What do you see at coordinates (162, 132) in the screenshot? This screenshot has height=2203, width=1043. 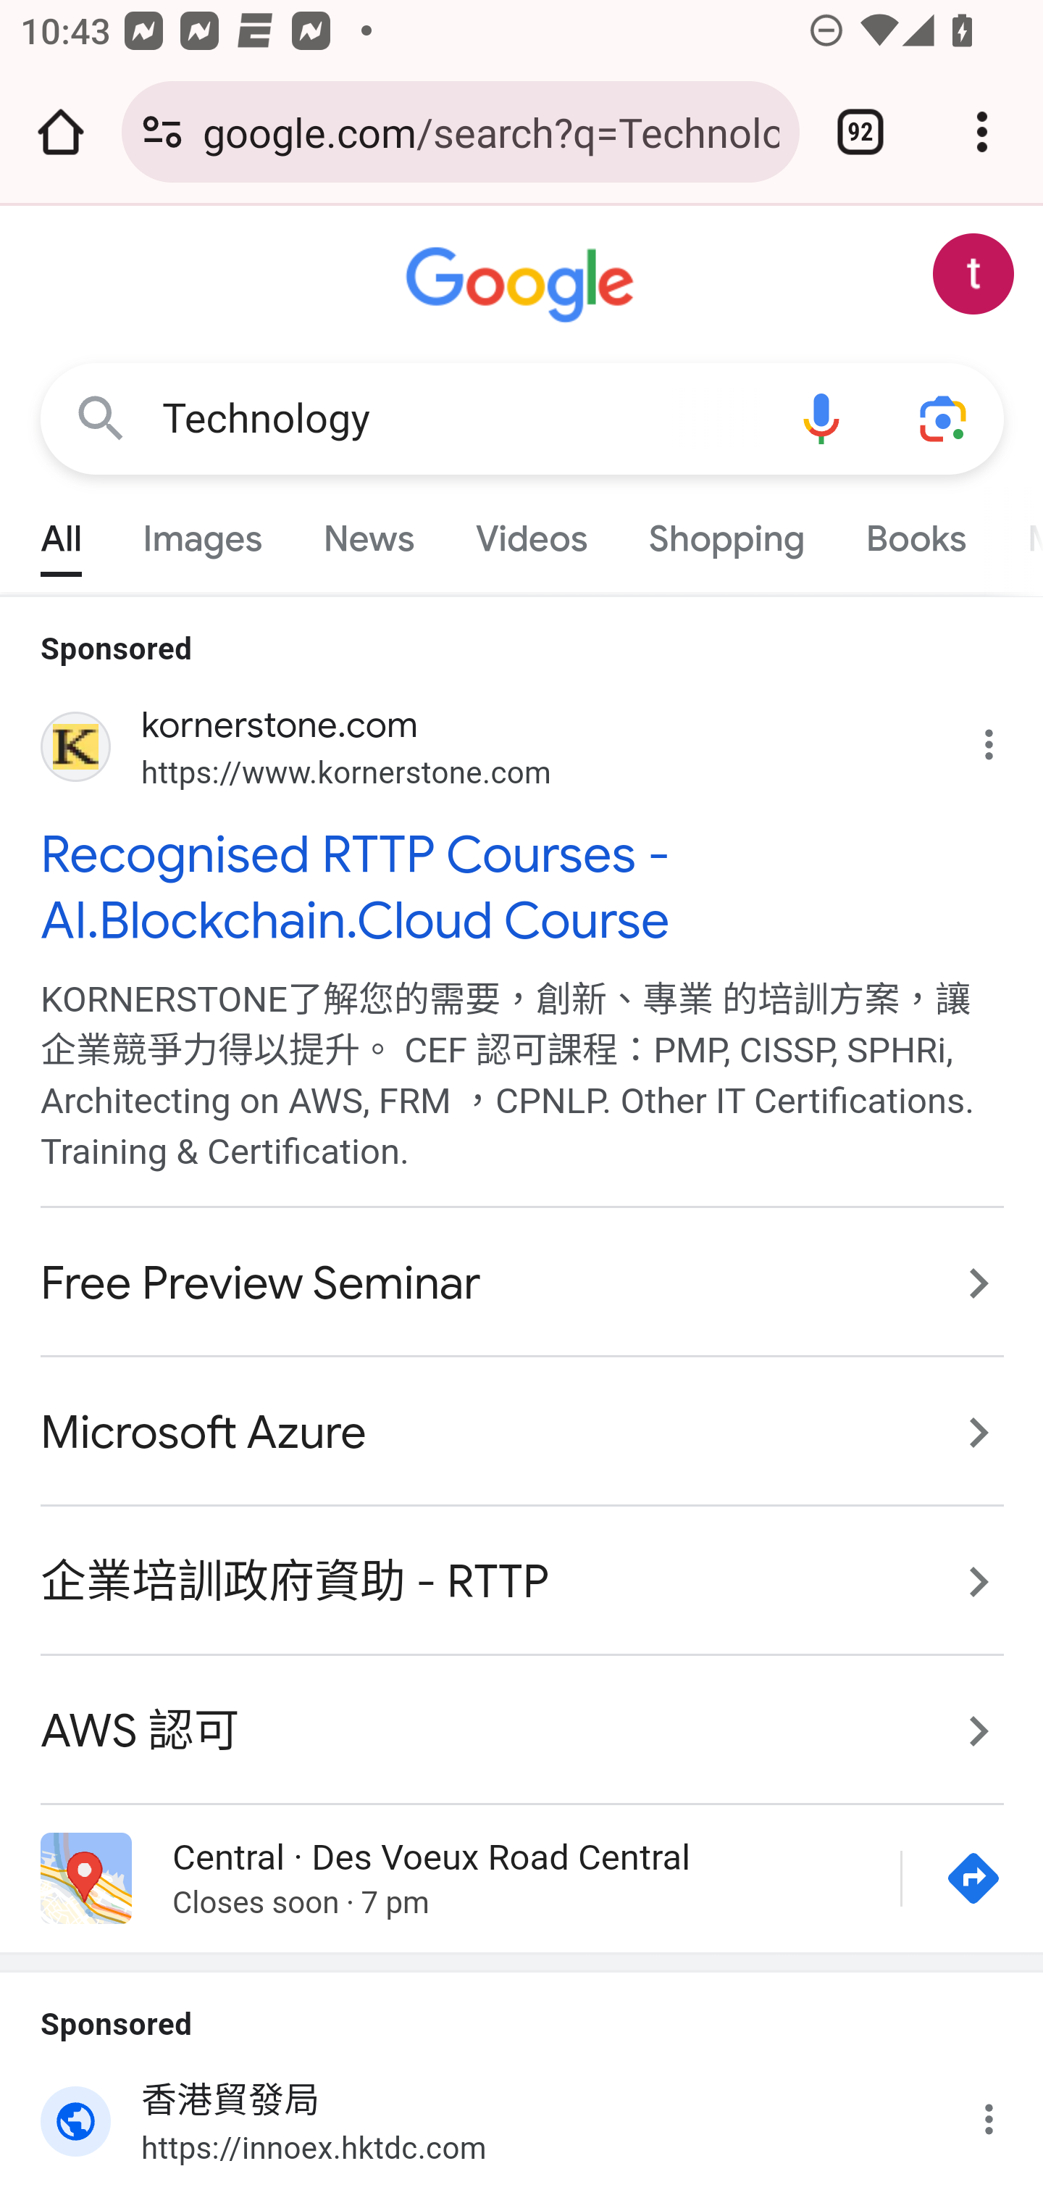 I see `Connection is secure` at bounding box center [162, 132].